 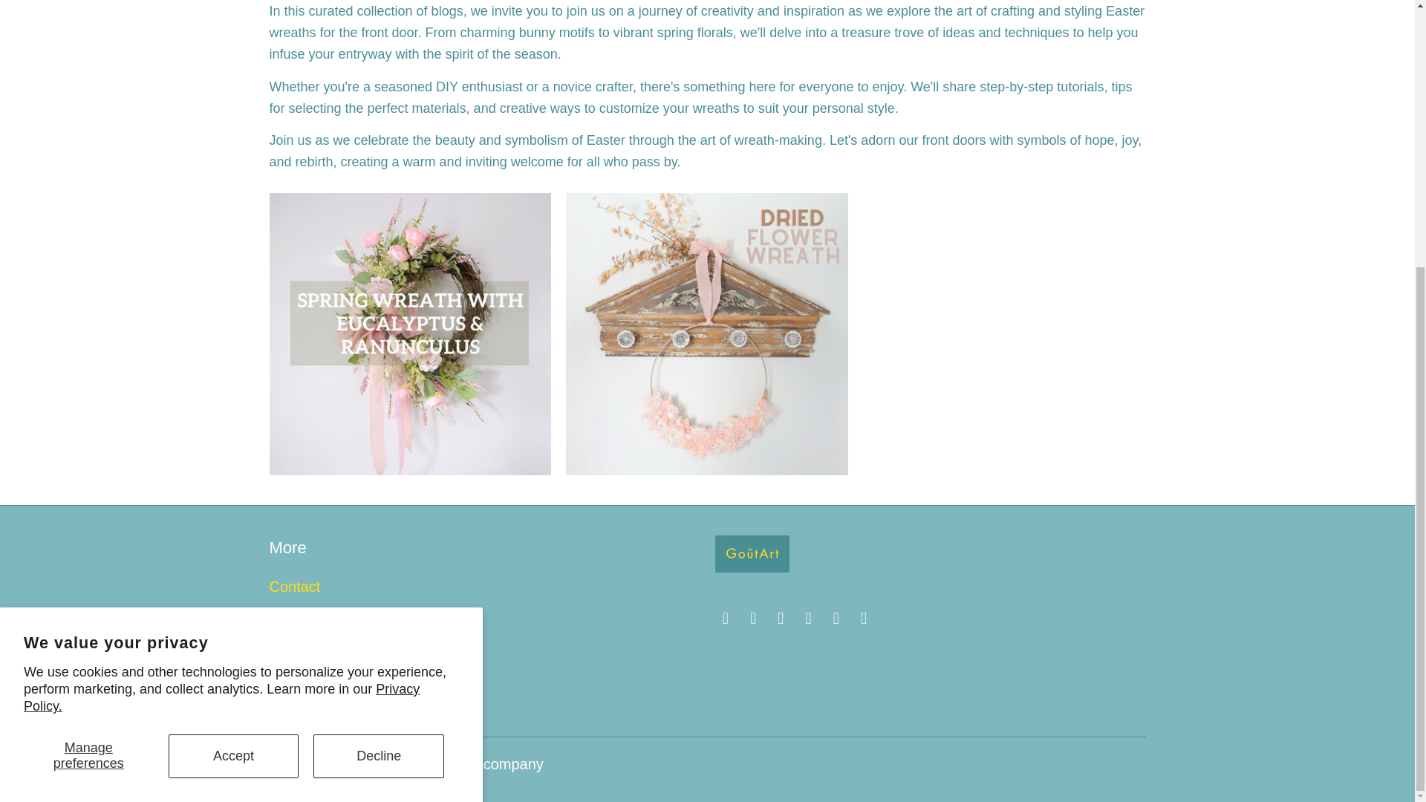 What do you see at coordinates (221, 304) in the screenshot?
I see `Privacy Policy.` at bounding box center [221, 304].